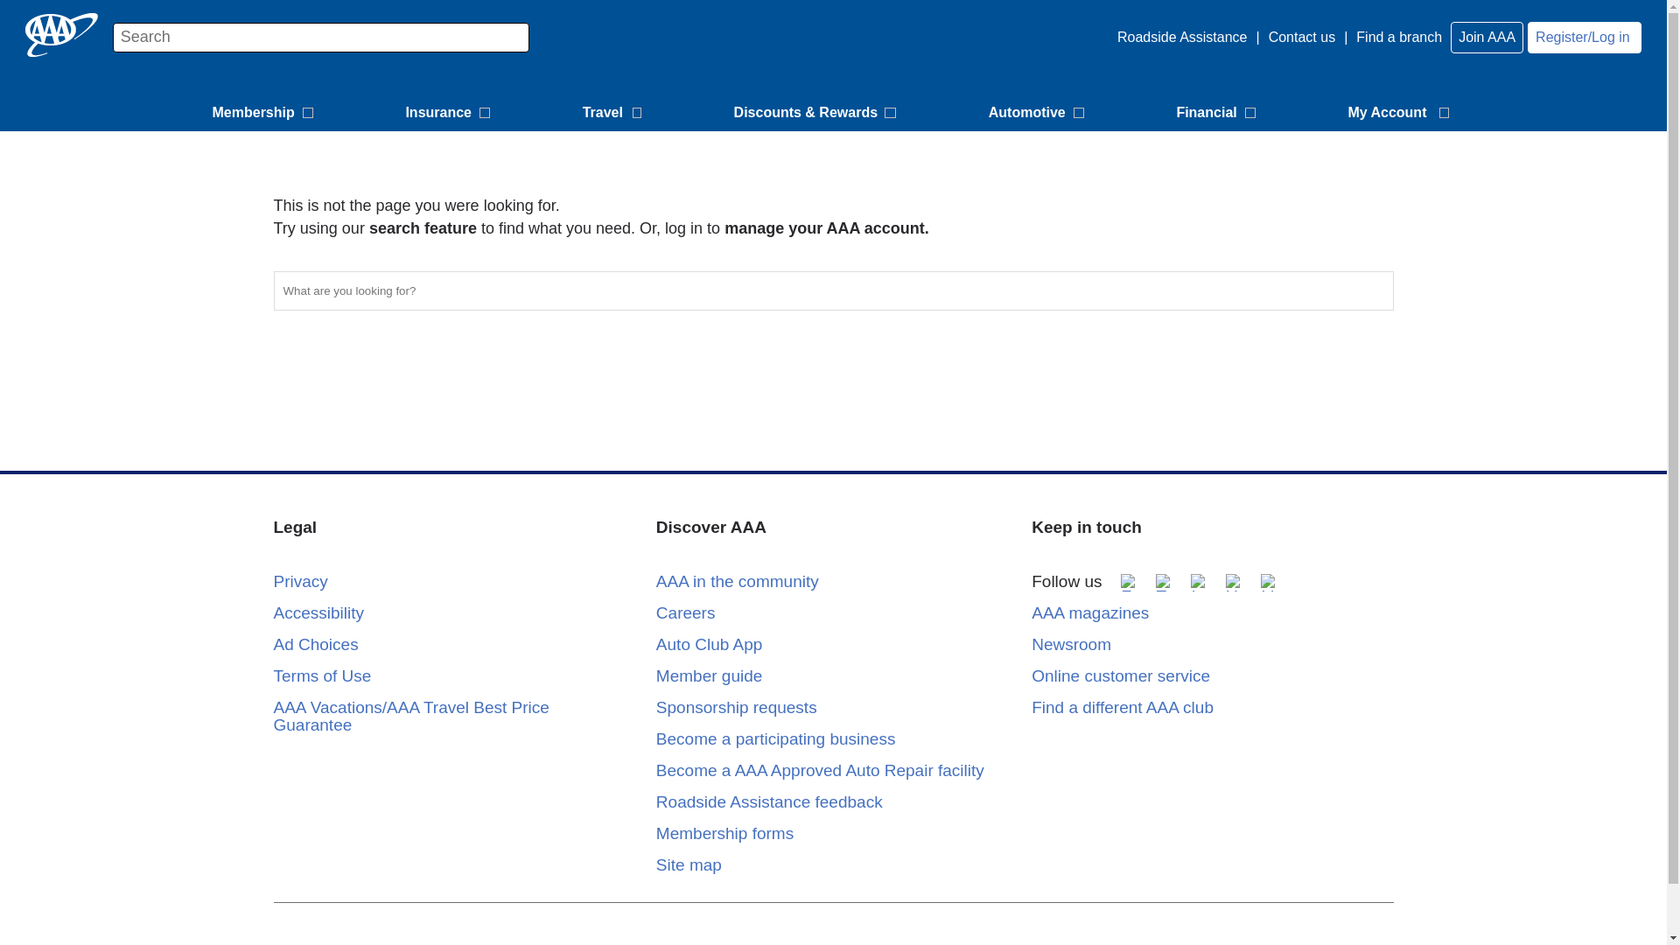 The image size is (1680, 945). I want to click on My Account, so click(1401, 114).